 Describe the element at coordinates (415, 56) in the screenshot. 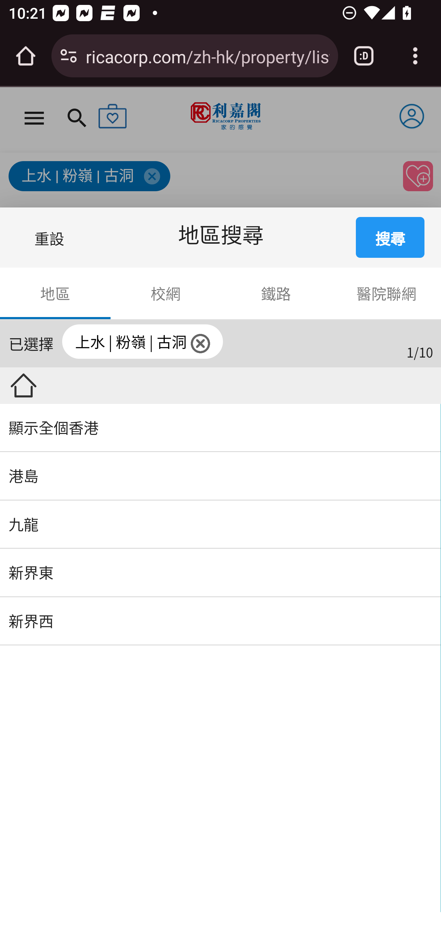

I see `Customize and control Google Chrome` at that location.